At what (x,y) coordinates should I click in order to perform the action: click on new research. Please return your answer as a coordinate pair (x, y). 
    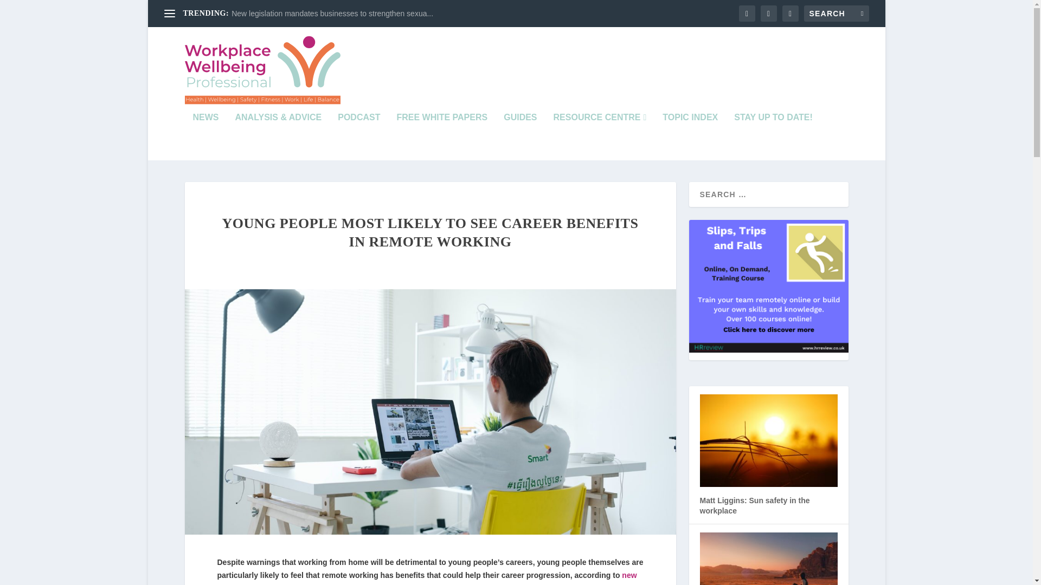
    Looking at the image, I should click on (426, 578).